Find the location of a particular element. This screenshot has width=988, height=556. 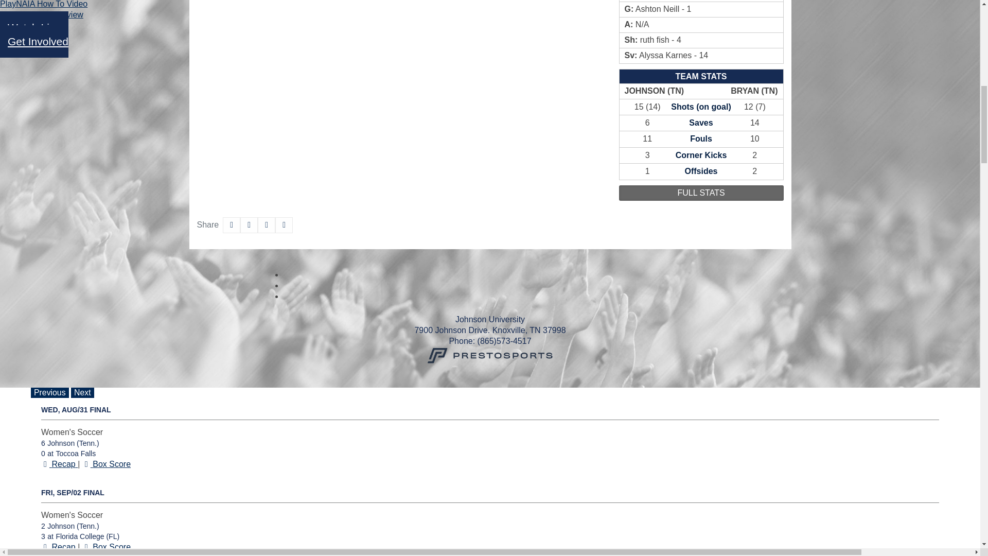

Print is located at coordinates (284, 225).